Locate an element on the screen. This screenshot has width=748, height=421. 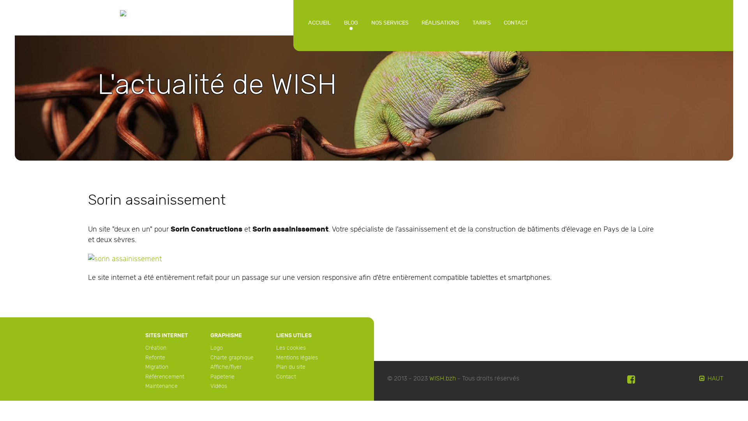
Plan du site is located at coordinates (291, 367).